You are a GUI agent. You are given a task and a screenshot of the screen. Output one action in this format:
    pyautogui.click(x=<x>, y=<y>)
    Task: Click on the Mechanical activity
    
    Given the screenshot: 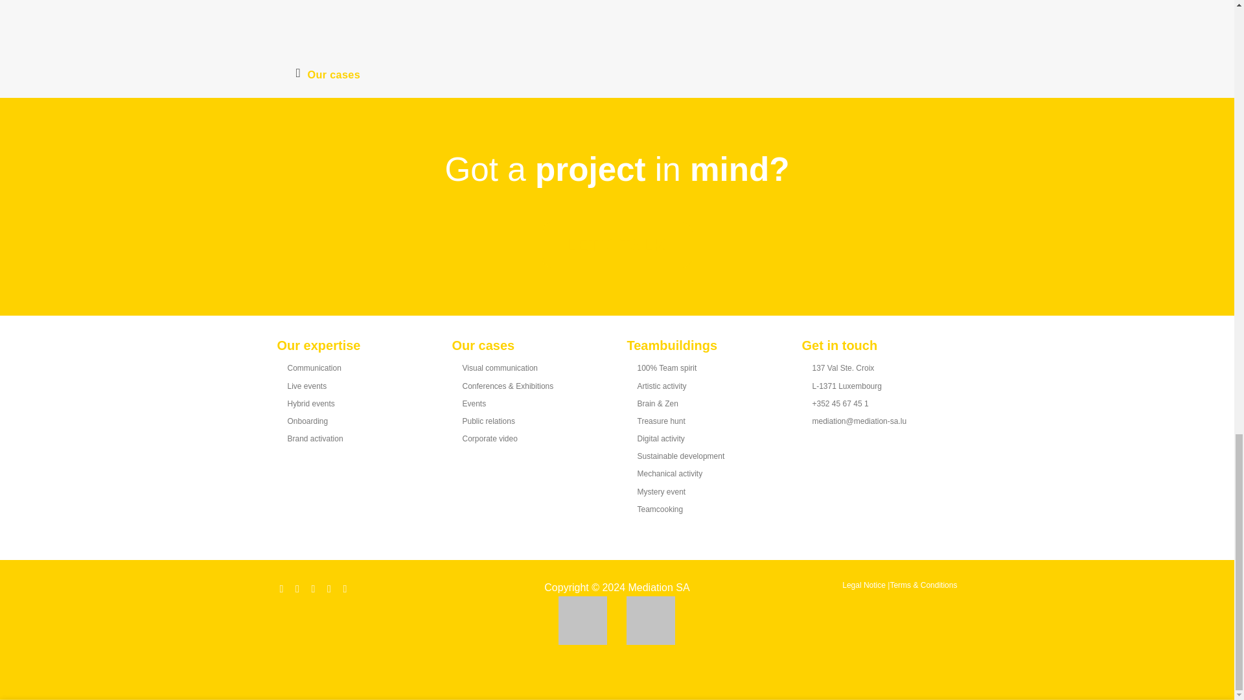 What is the action you would take?
    pyautogui.click(x=670, y=473)
    